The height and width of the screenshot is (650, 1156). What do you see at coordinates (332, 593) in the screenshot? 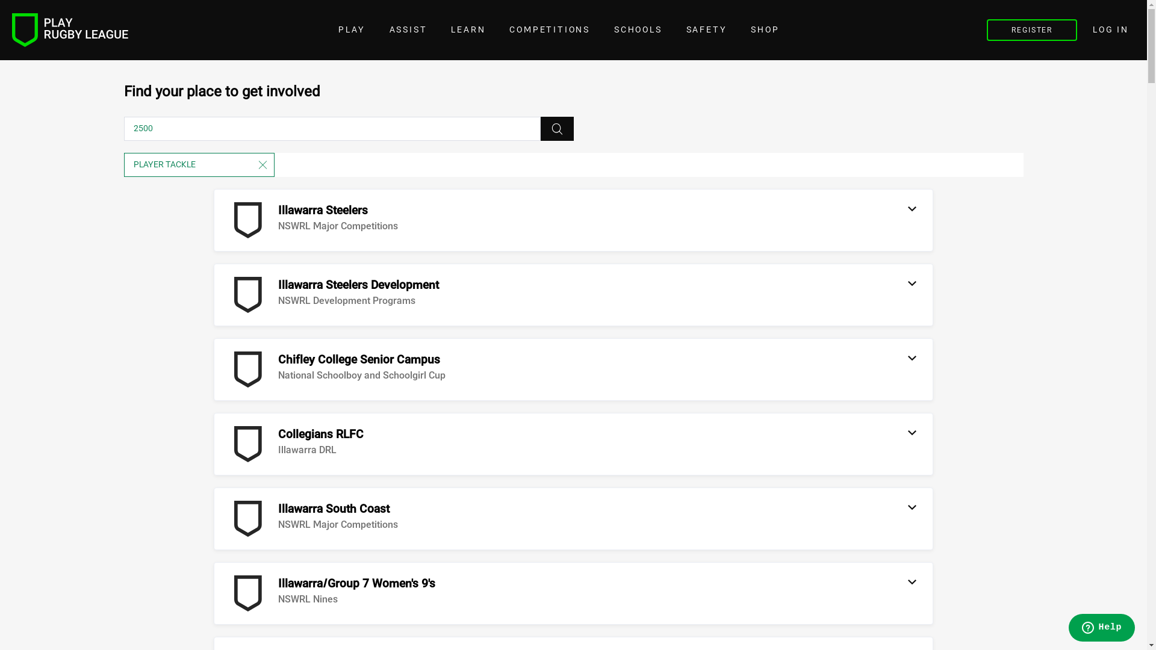
I see `Illawarra/Group 7 Women's 9's
NSWRL Nines` at bounding box center [332, 593].